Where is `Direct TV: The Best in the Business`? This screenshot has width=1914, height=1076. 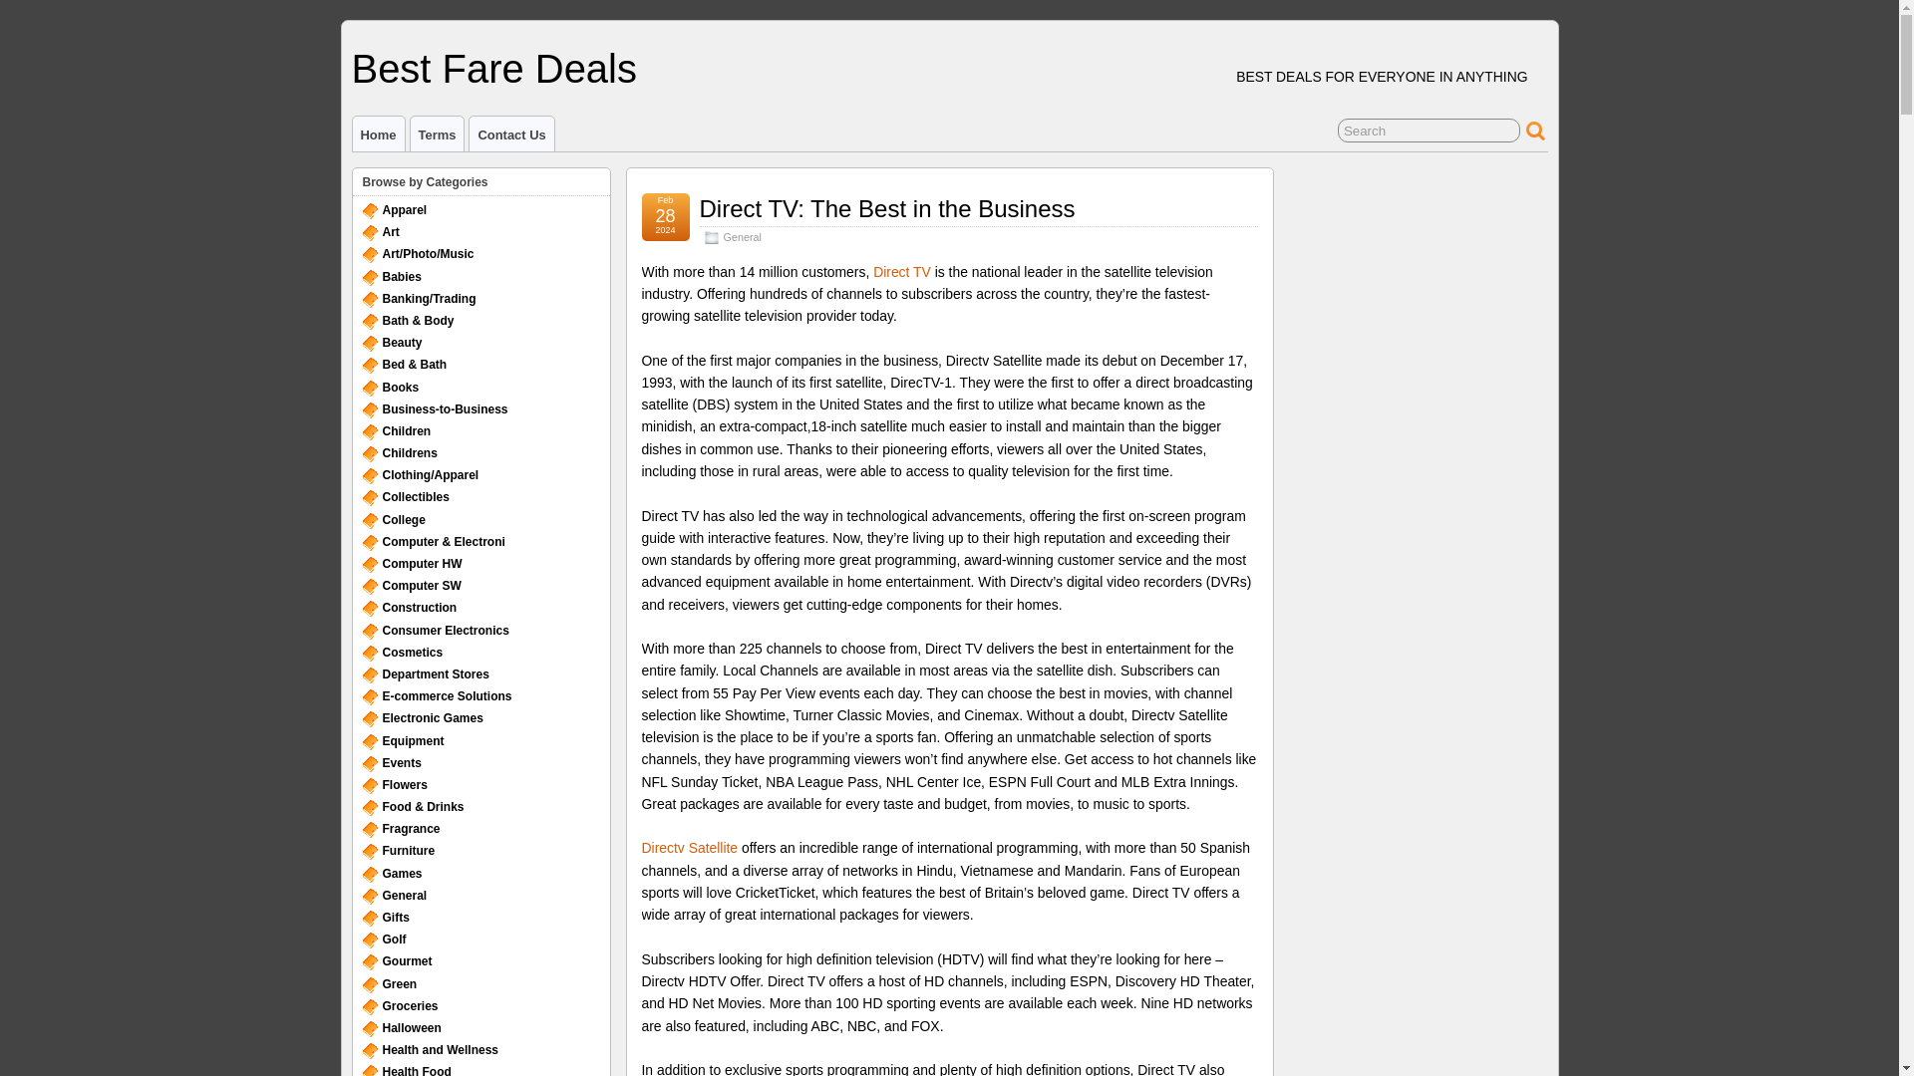
Direct TV: The Best in the Business is located at coordinates (887, 207).